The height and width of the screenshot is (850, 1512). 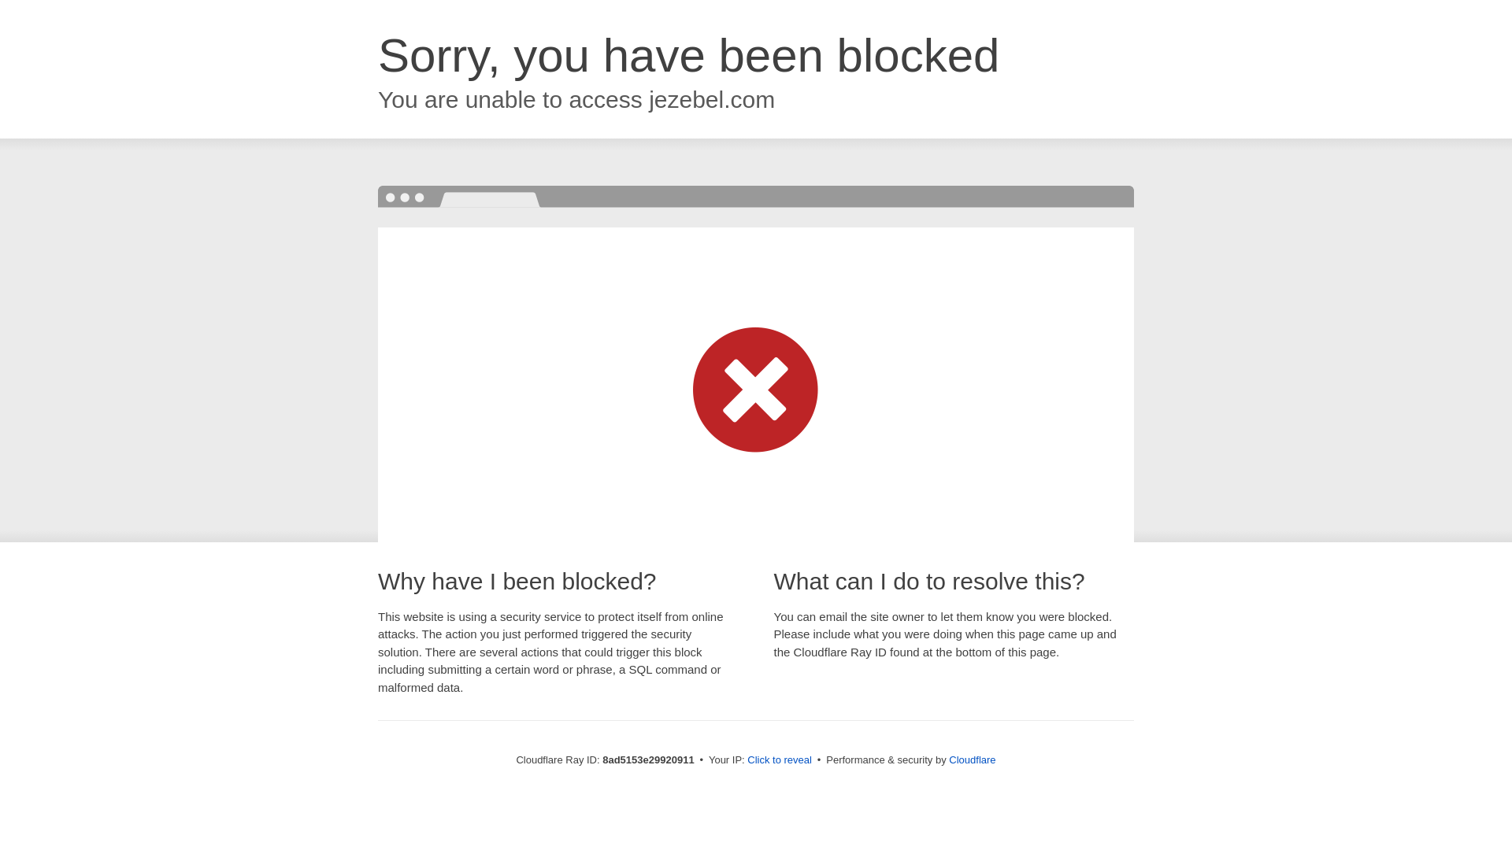 What do you see at coordinates (972, 759) in the screenshot?
I see `Cloudflare` at bounding box center [972, 759].